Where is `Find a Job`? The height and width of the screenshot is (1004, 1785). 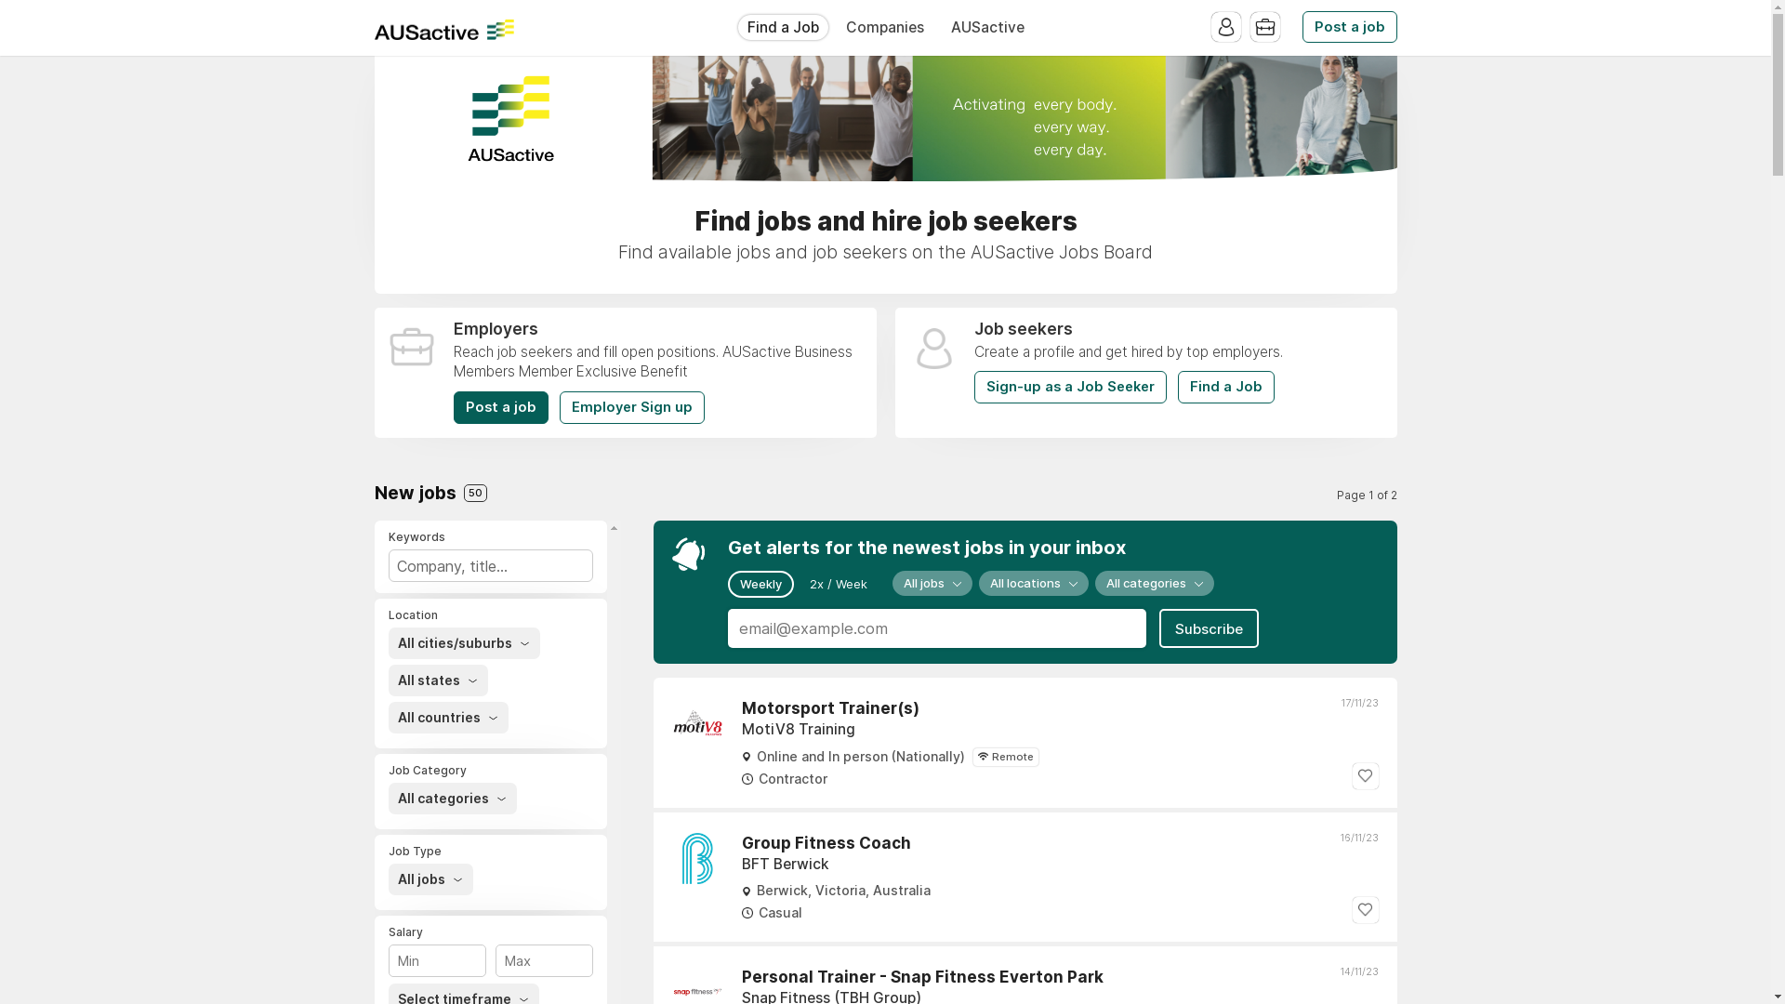 Find a Job is located at coordinates (1225, 387).